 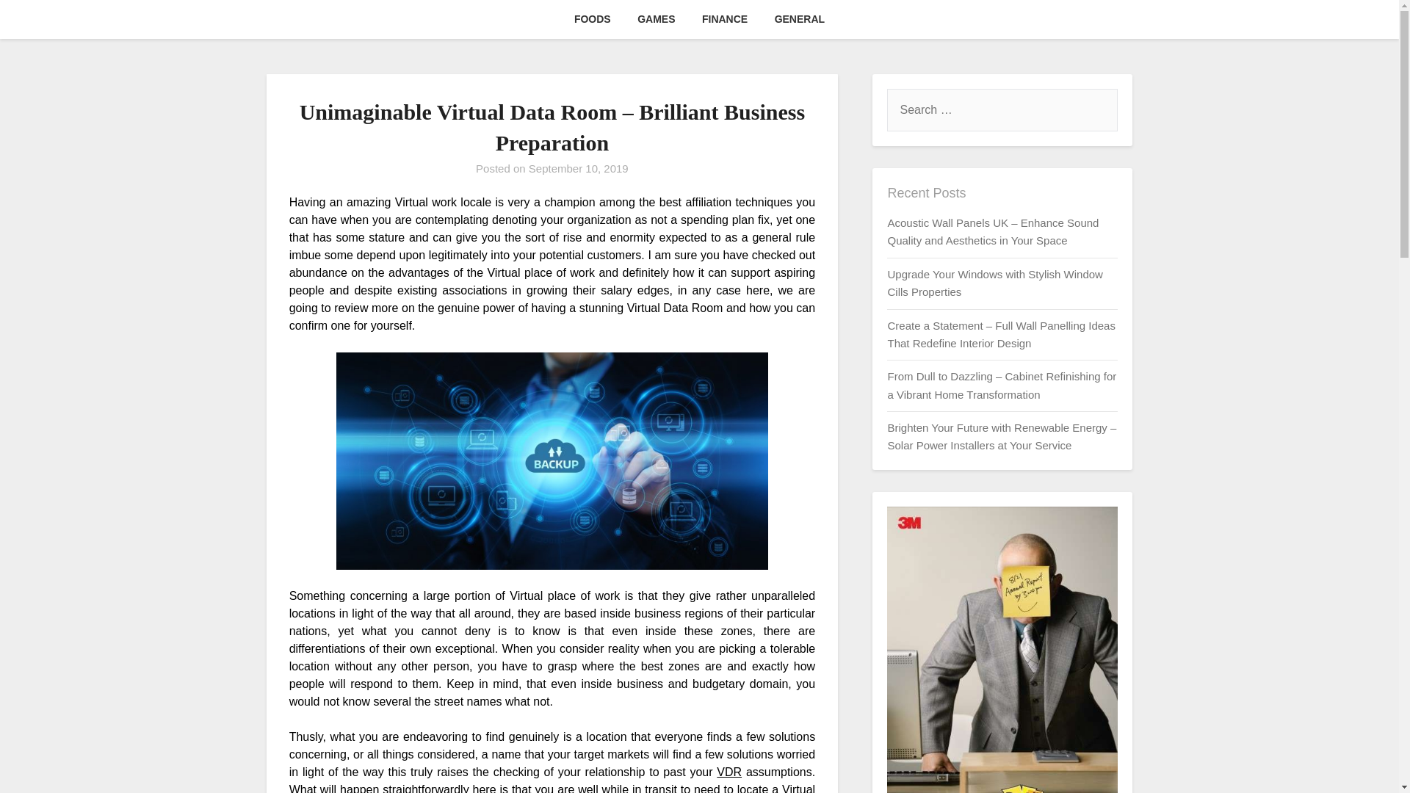 I want to click on FOODS, so click(x=593, y=19).